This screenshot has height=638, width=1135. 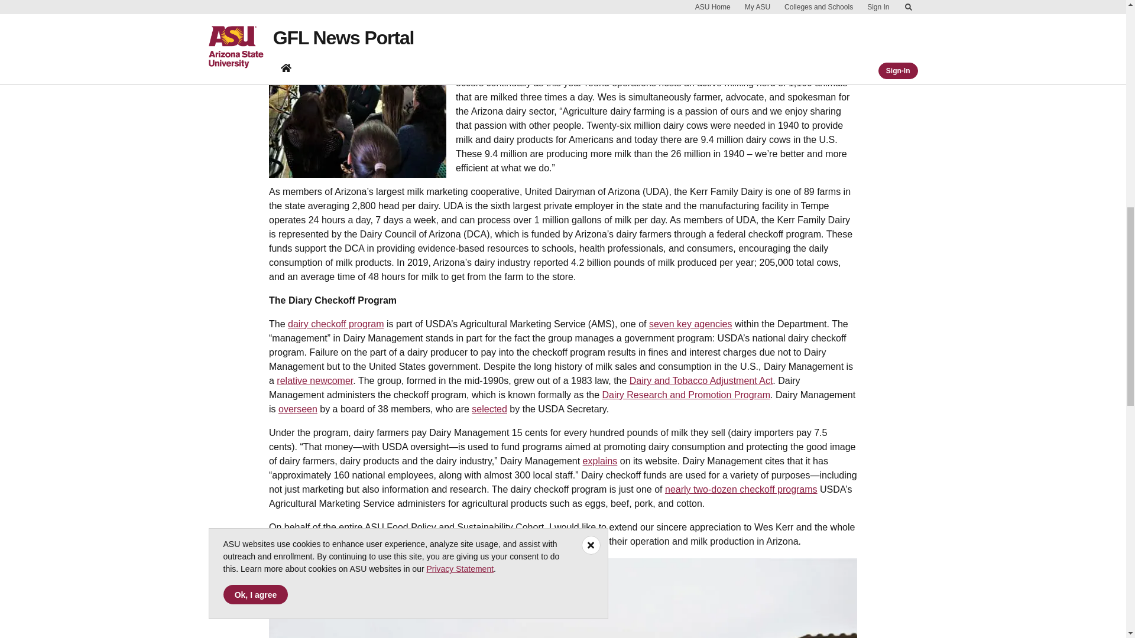 I want to click on Dairy Research and Promotion Program, so click(x=686, y=395).